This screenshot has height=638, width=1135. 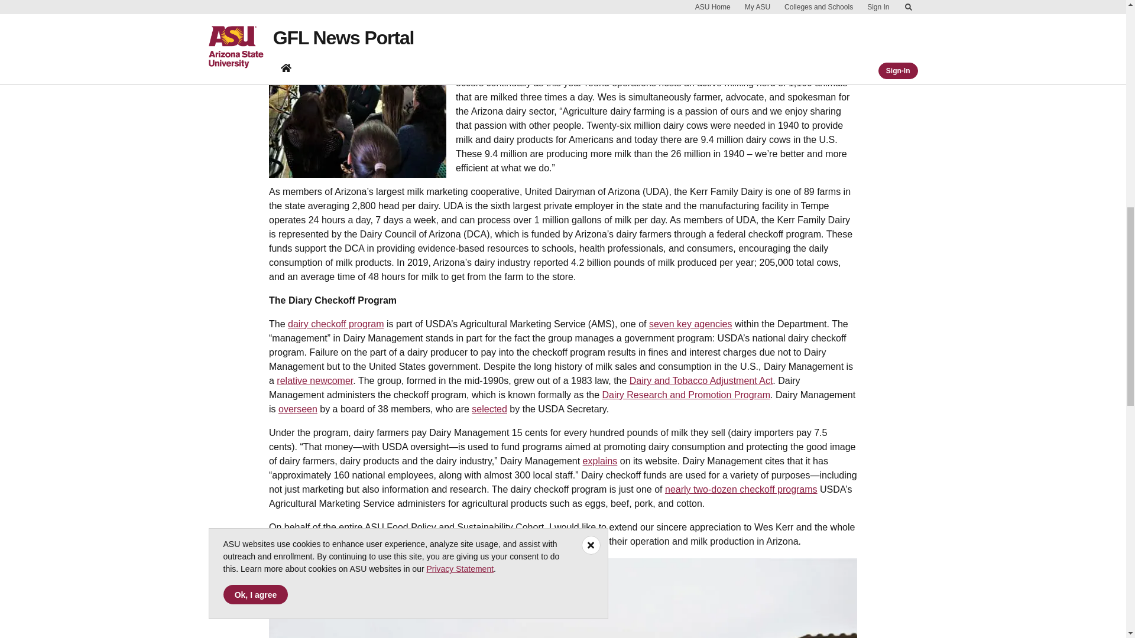 I want to click on Dairy Research and Promotion Program, so click(x=686, y=395).